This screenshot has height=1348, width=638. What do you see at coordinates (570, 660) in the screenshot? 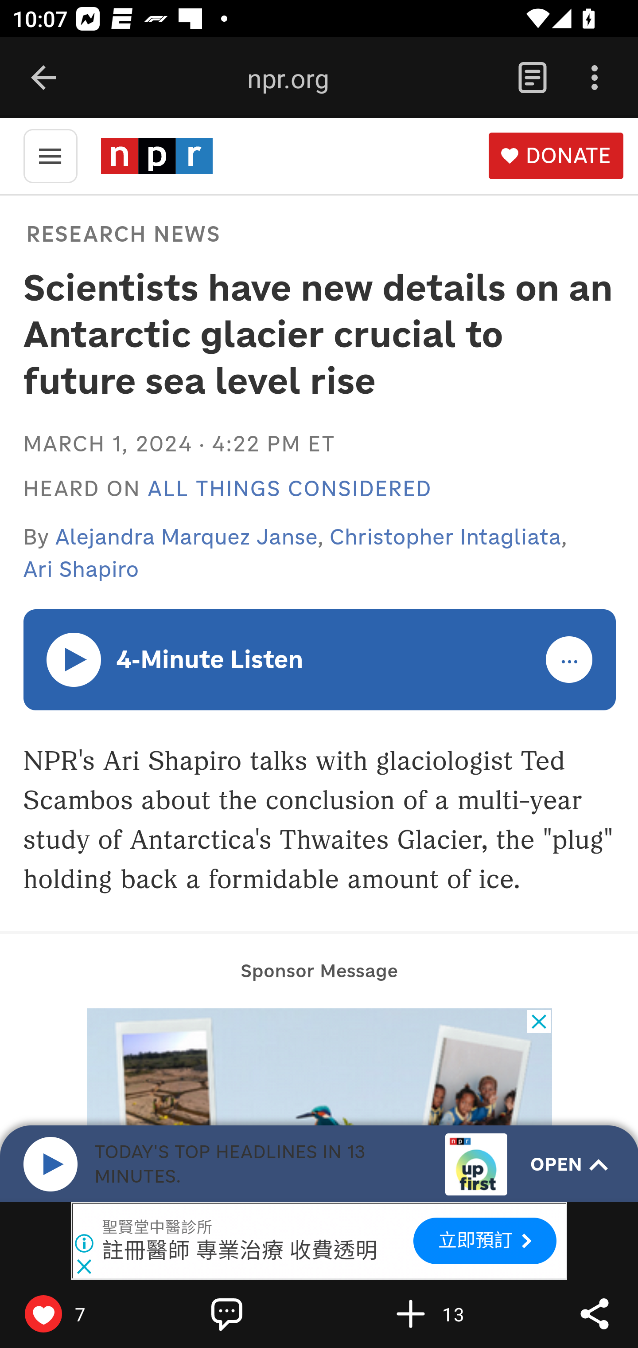
I see `Toggle more options` at bounding box center [570, 660].